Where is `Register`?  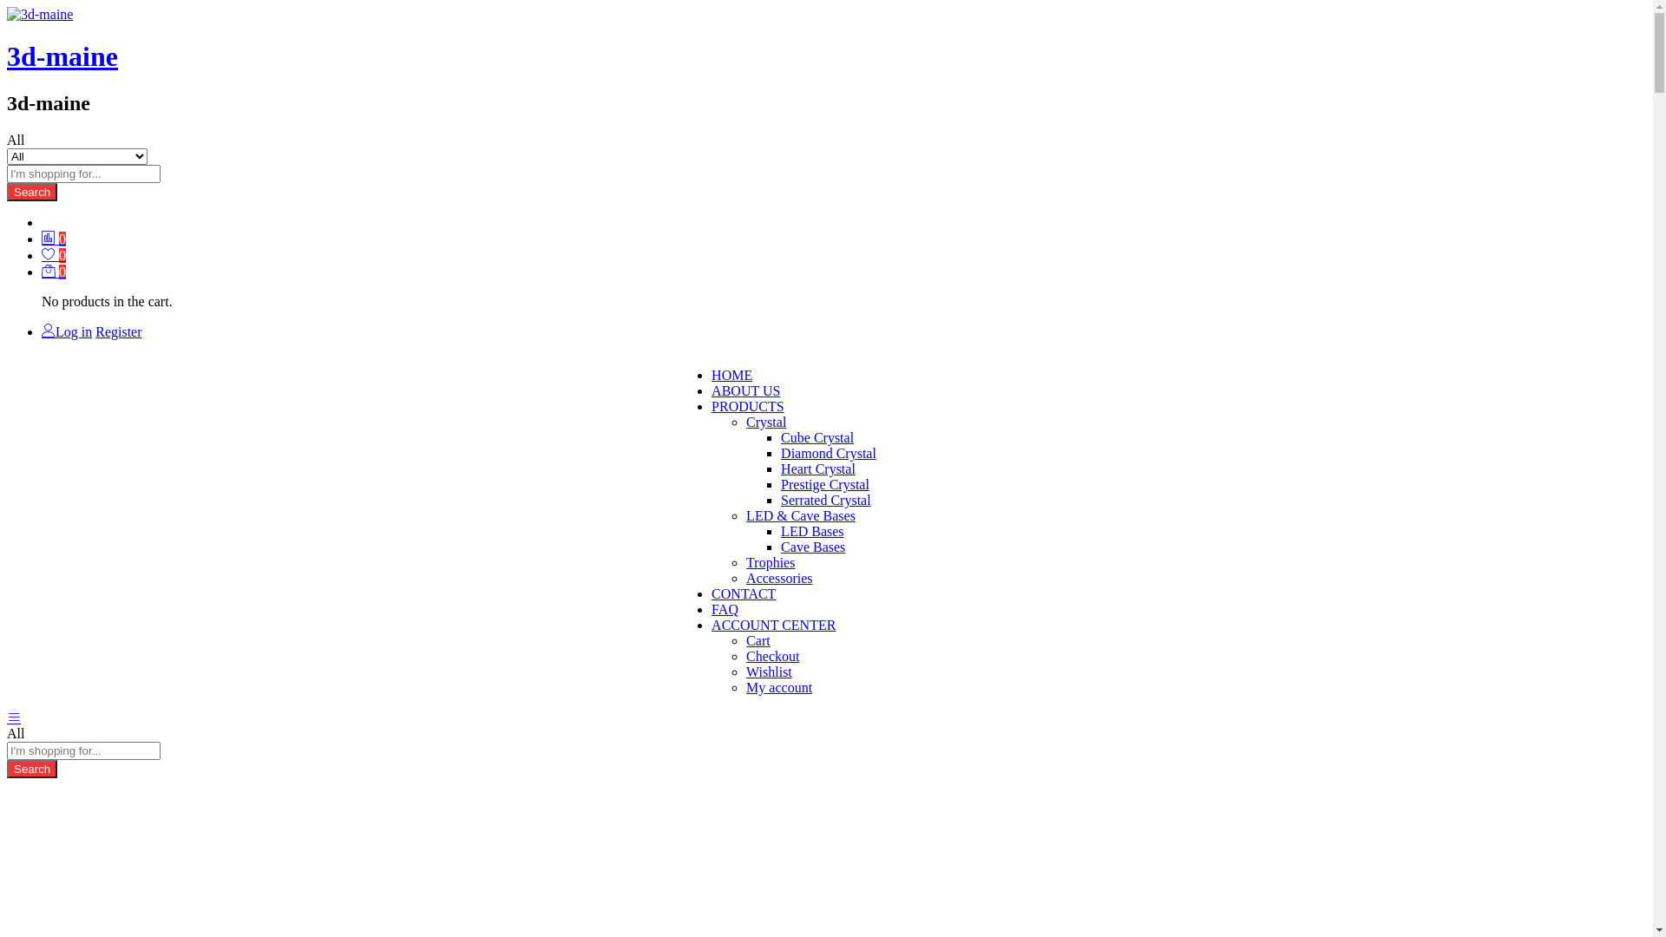 Register is located at coordinates (118, 331).